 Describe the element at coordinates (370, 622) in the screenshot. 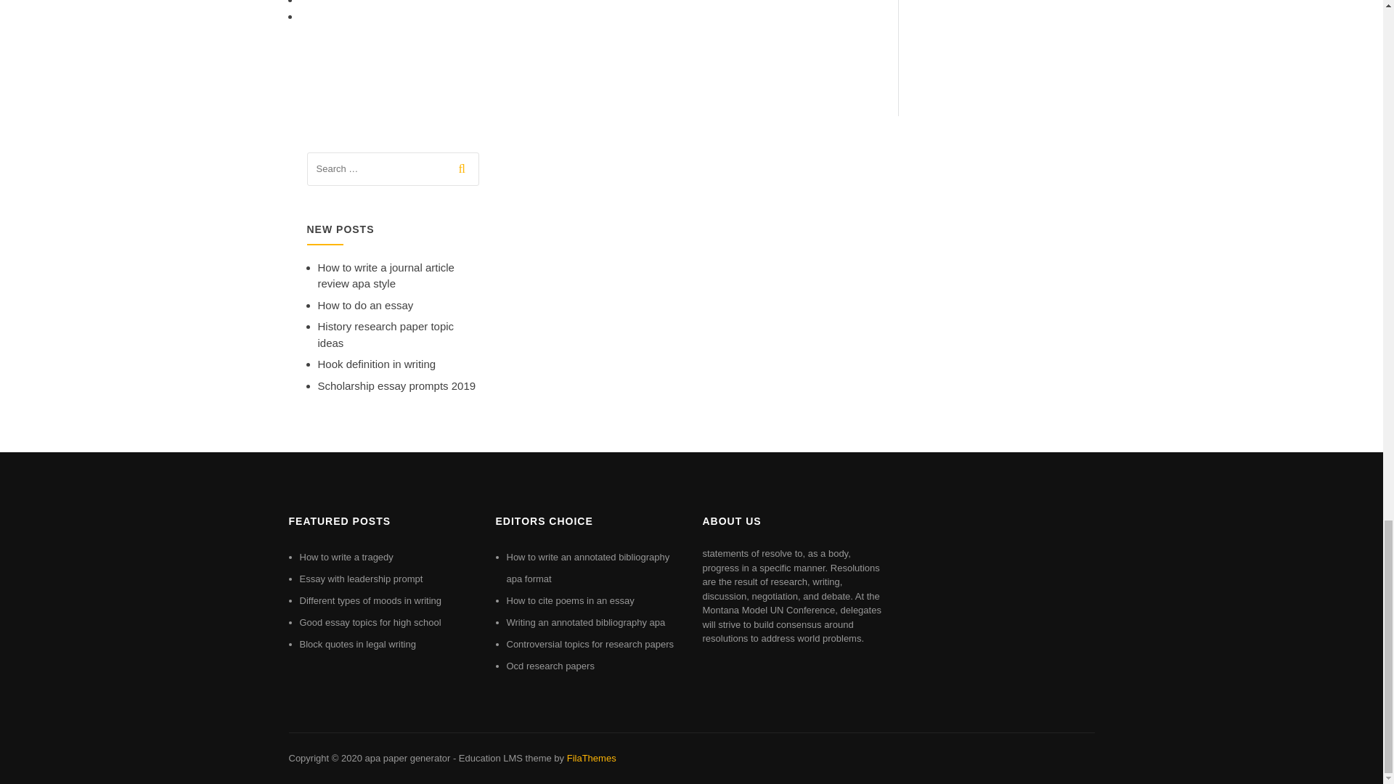

I see `Good essay topics for high school` at that location.